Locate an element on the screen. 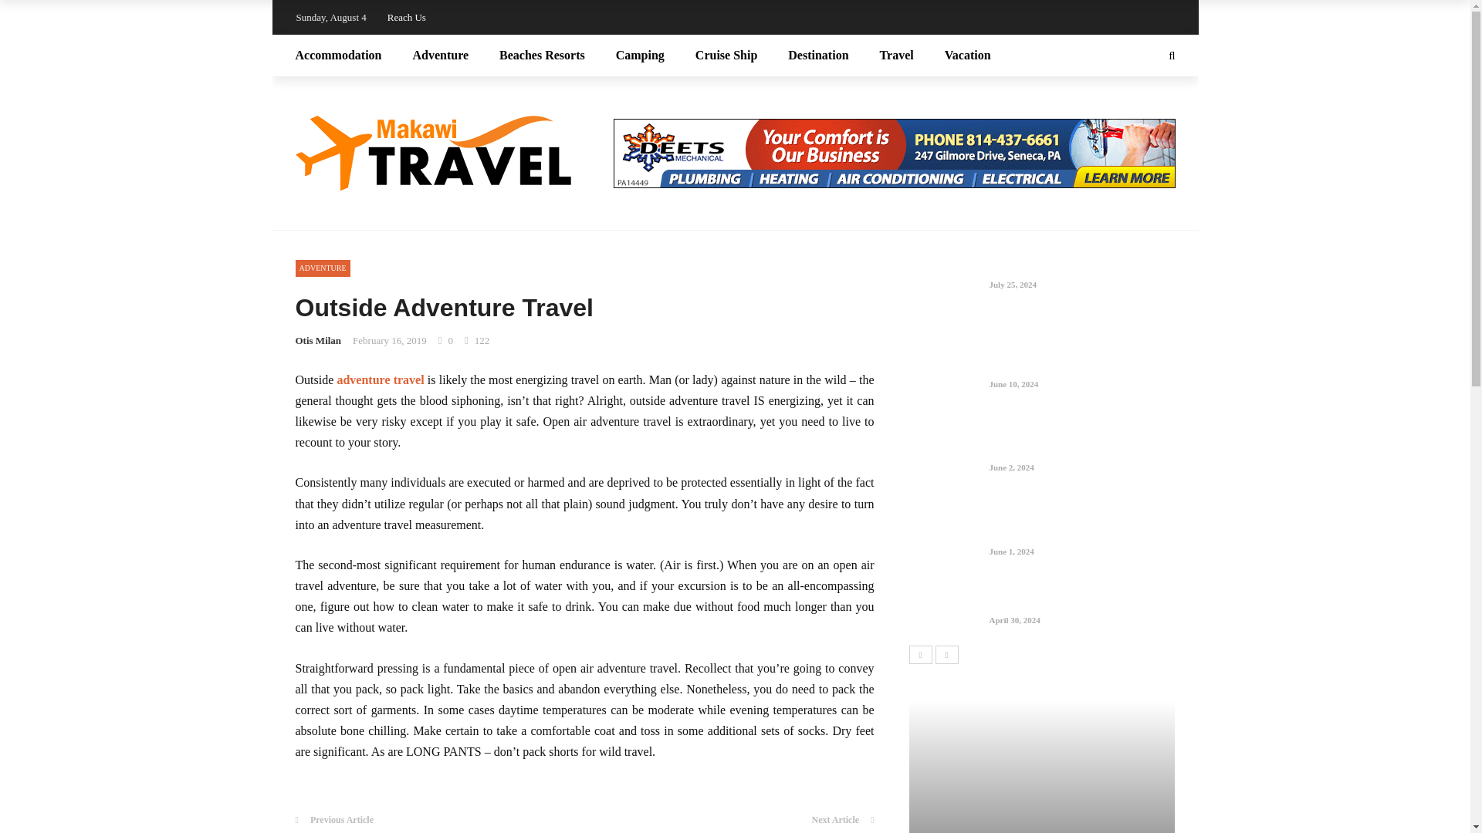  Camping is located at coordinates (640, 56).